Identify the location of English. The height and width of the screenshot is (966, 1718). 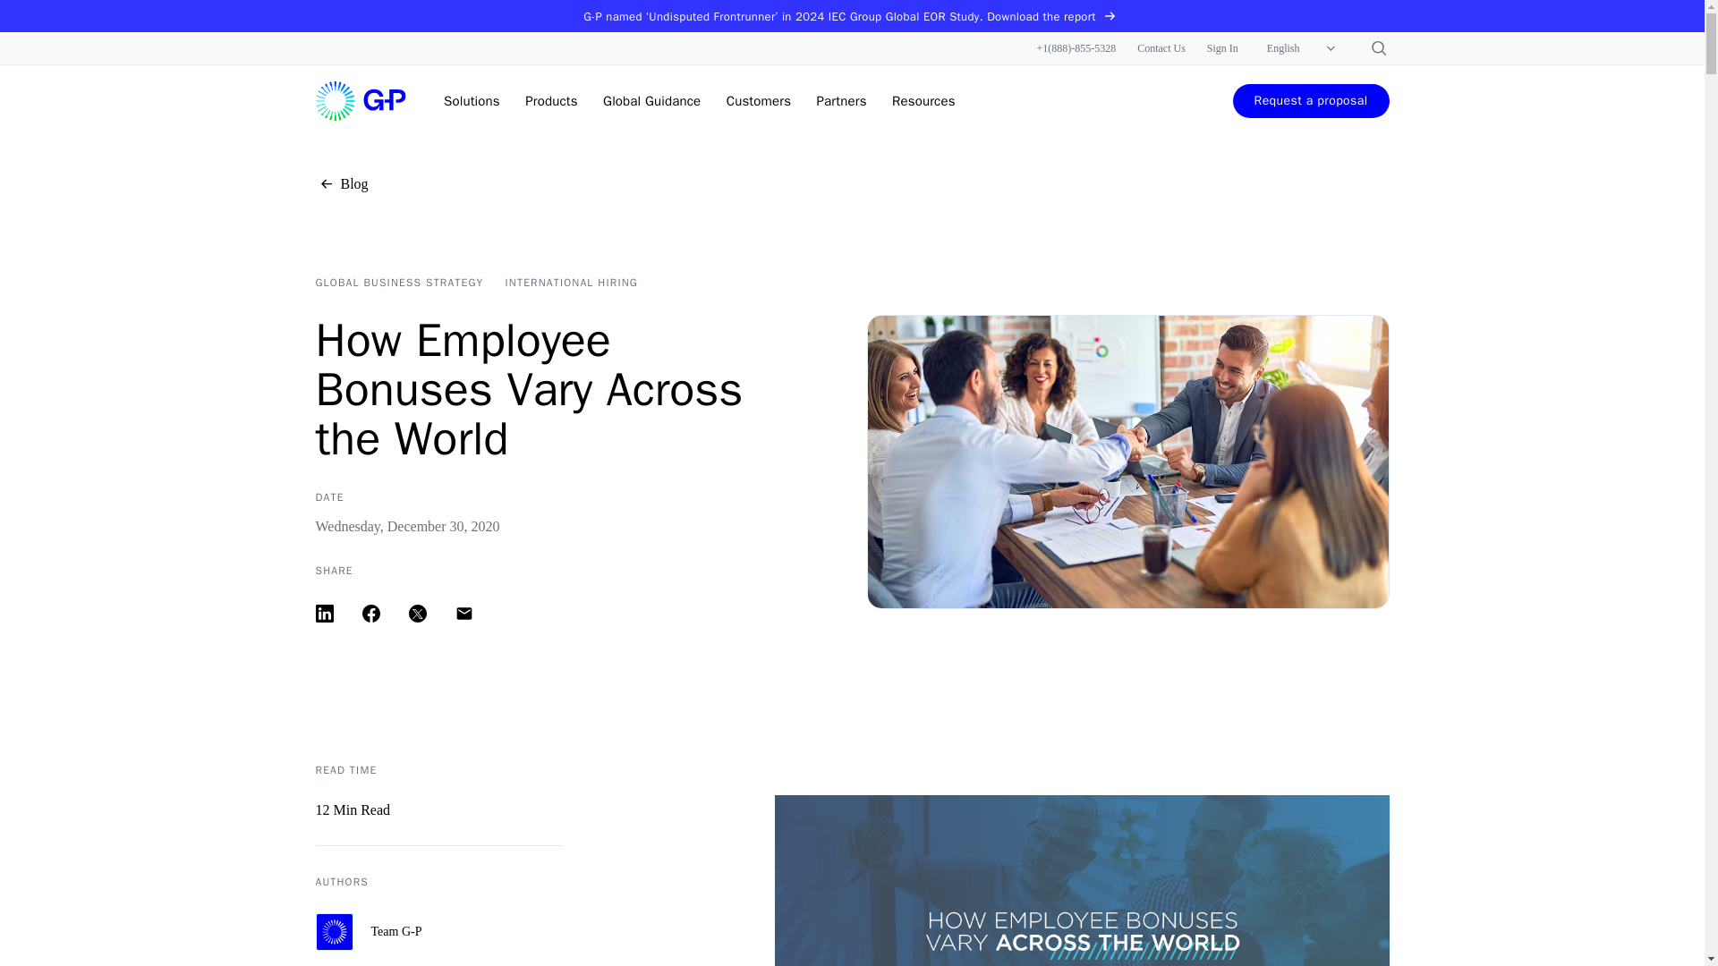
(1303, 48).